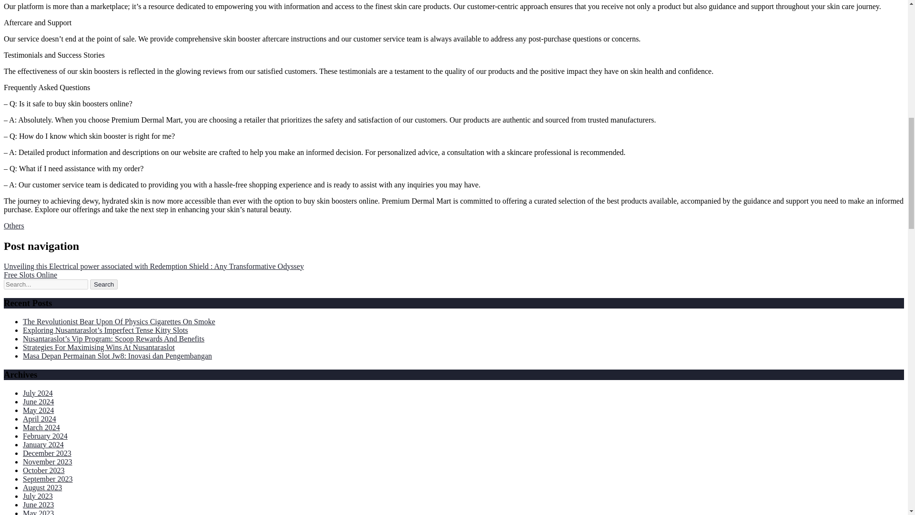 The height and width of the screenshot is (515, 915). Describe the element at coordinates (99, 347) in the screenshot. I see `Strategies For Maximising Wins At Nusantaraslot` at that location.